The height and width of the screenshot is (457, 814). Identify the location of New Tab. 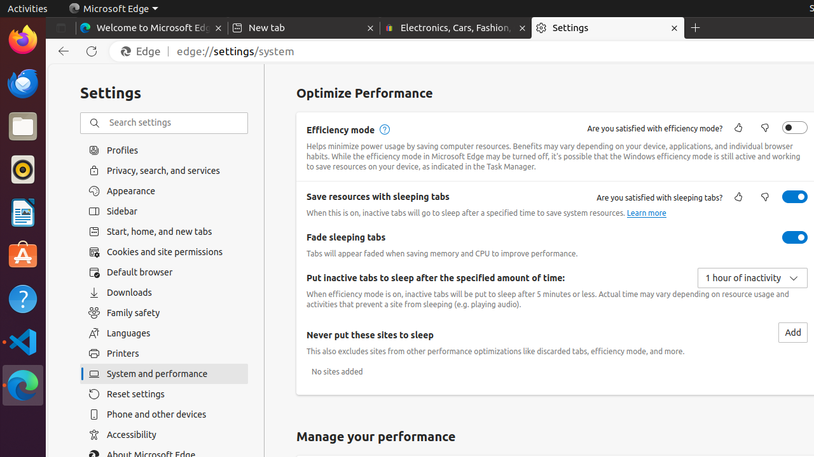
(696, 28).